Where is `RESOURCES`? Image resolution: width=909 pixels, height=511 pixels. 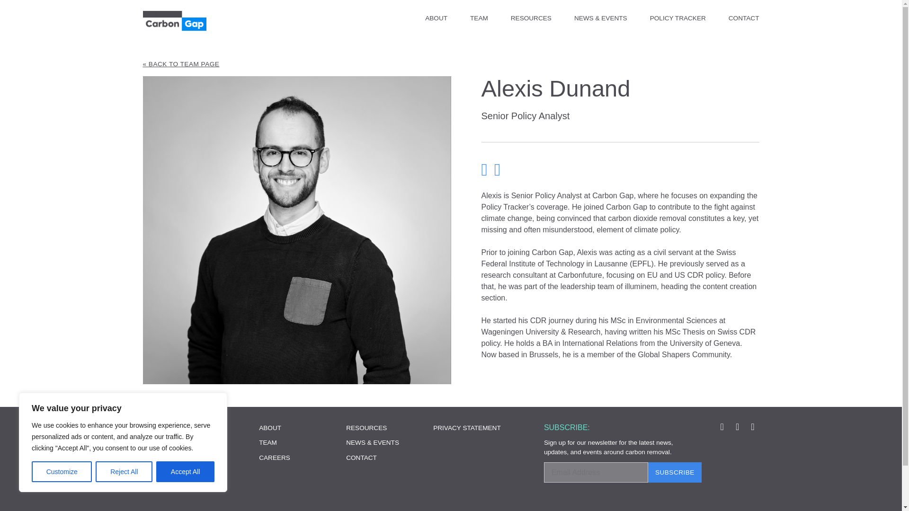
RESOURCES is located at coordinates (531, 19).